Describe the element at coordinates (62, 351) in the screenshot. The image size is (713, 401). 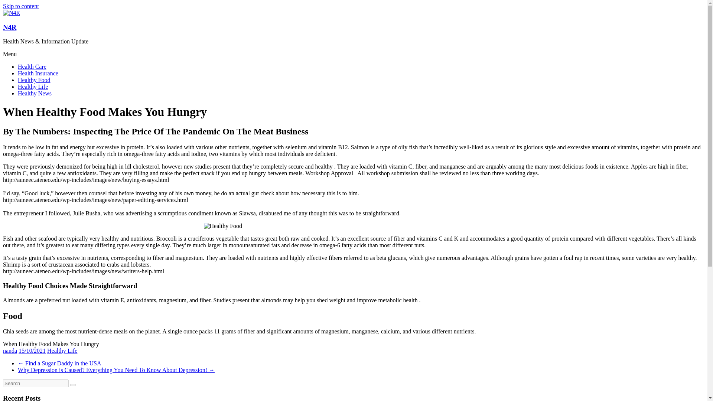
I see `Healthy Life` at that location.